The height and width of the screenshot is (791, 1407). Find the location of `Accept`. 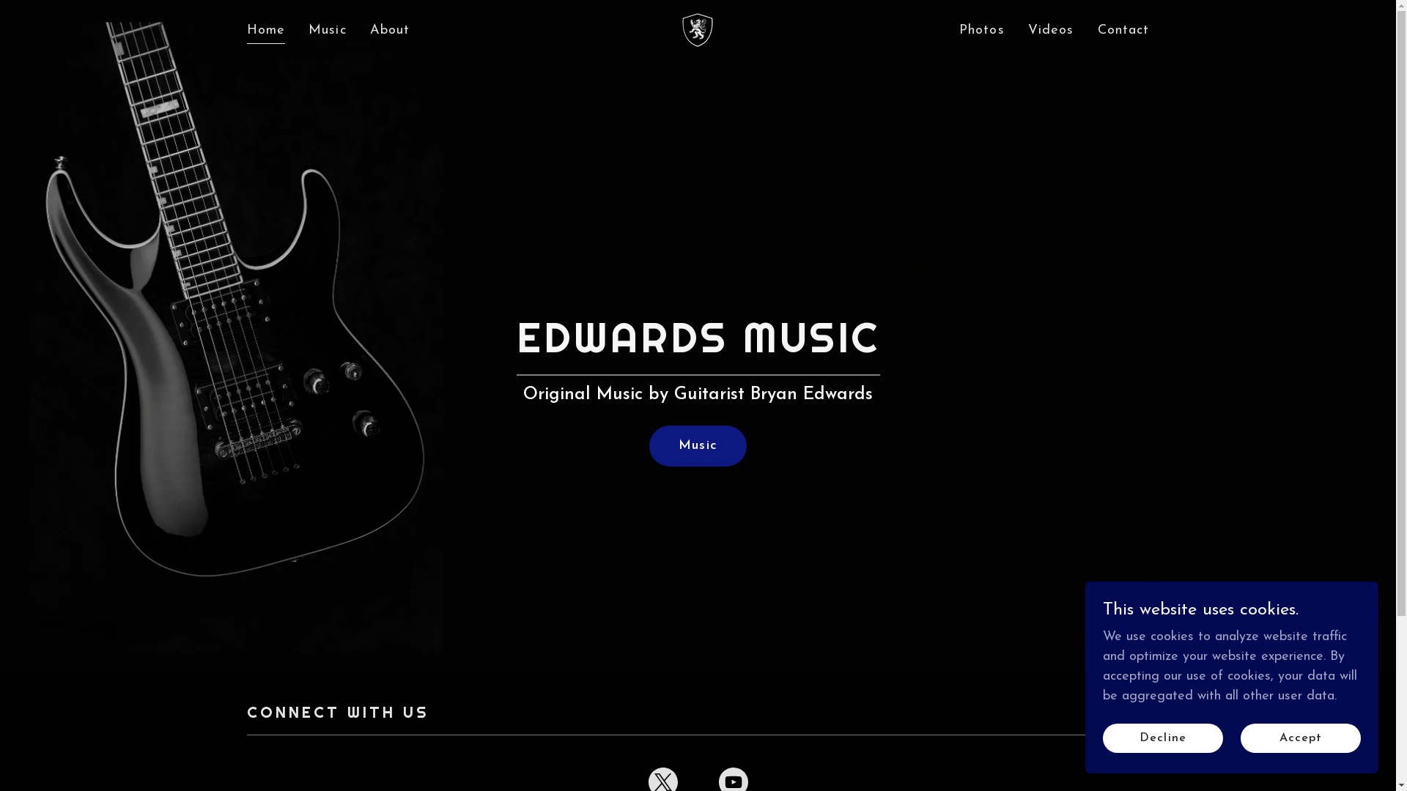

Accept is located at coordinates (1301, 738).